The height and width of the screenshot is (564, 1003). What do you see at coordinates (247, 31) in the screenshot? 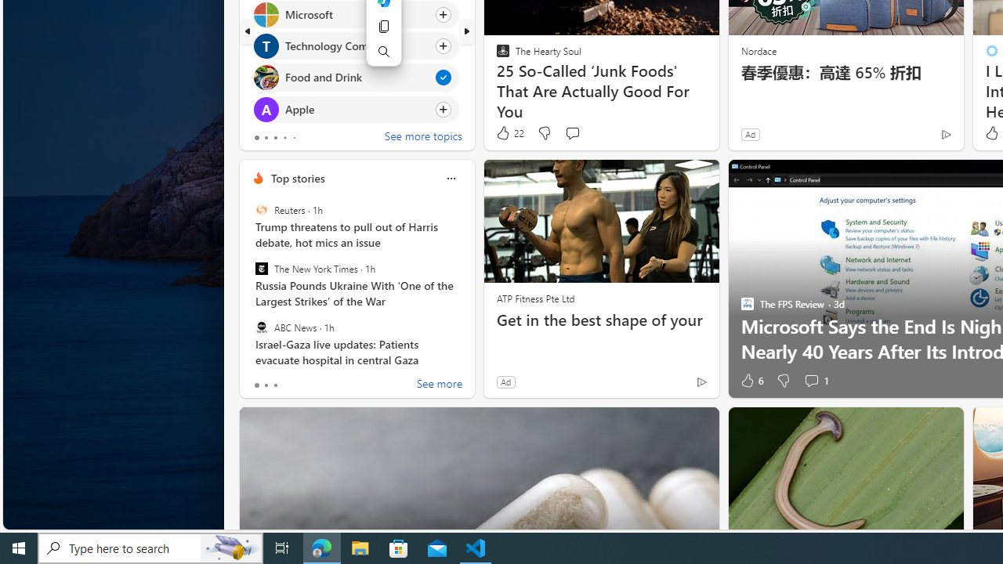
I see `previous` at bounding box center [247, 31].